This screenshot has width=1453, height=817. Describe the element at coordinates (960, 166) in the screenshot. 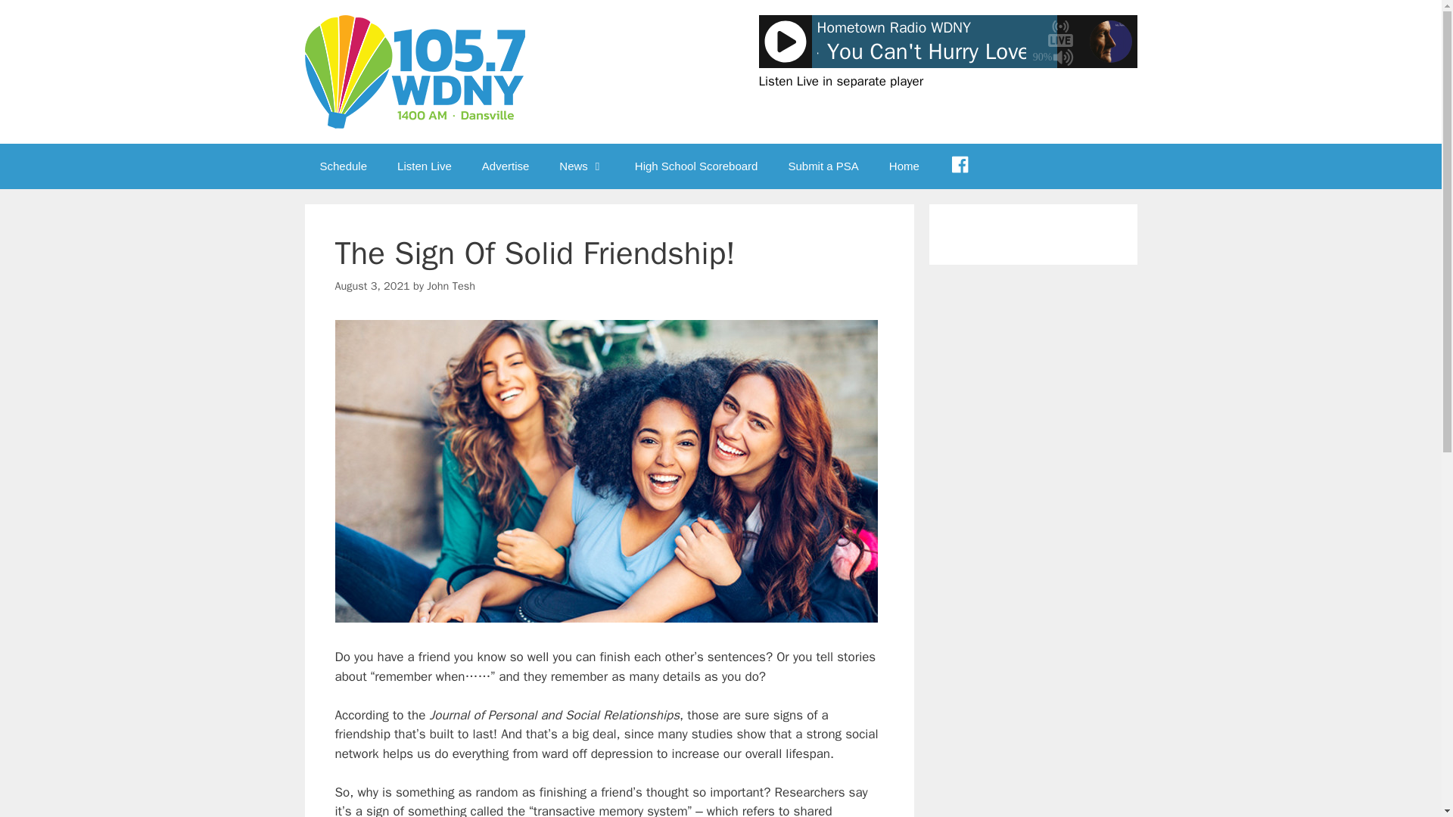

I see `Menu Item` at that location.